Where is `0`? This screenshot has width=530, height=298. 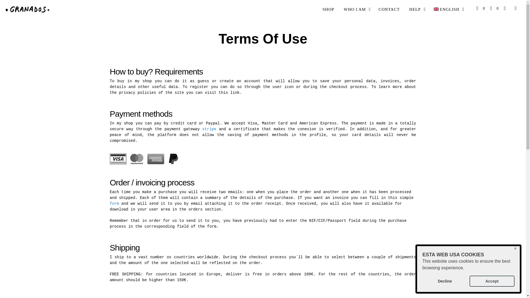 0 is located at coordinates (494, 8).